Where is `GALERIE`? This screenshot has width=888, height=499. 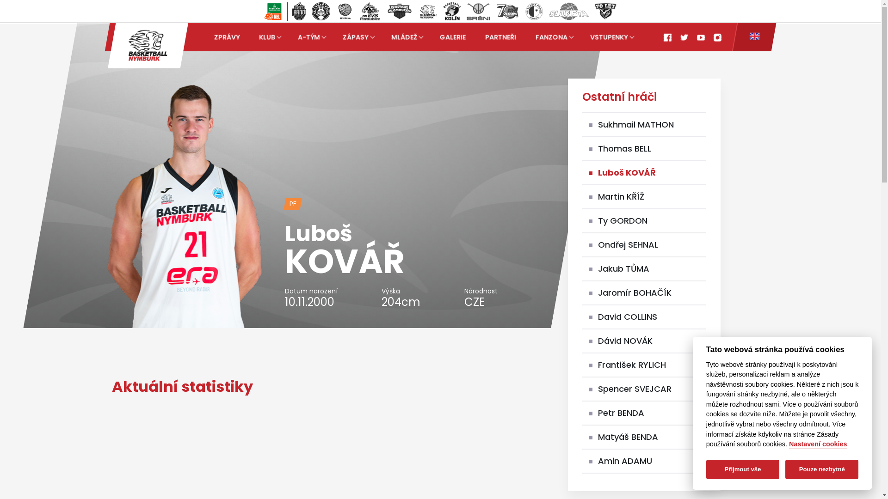 GALERIE is located at coordinates (453, 37).